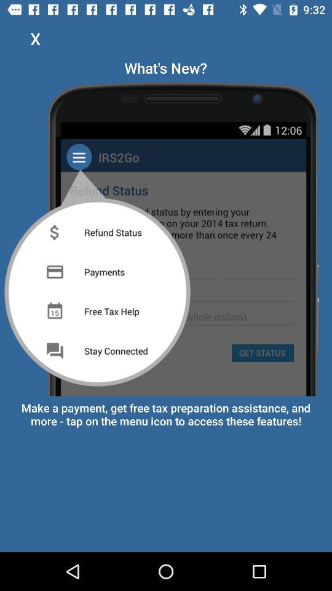 The height and width of the screenshot is (591, 332). What do you see at coordinates (36, 38) in the screenshot?
I see `click item next to what's new?` at bounding box center [36, 38].